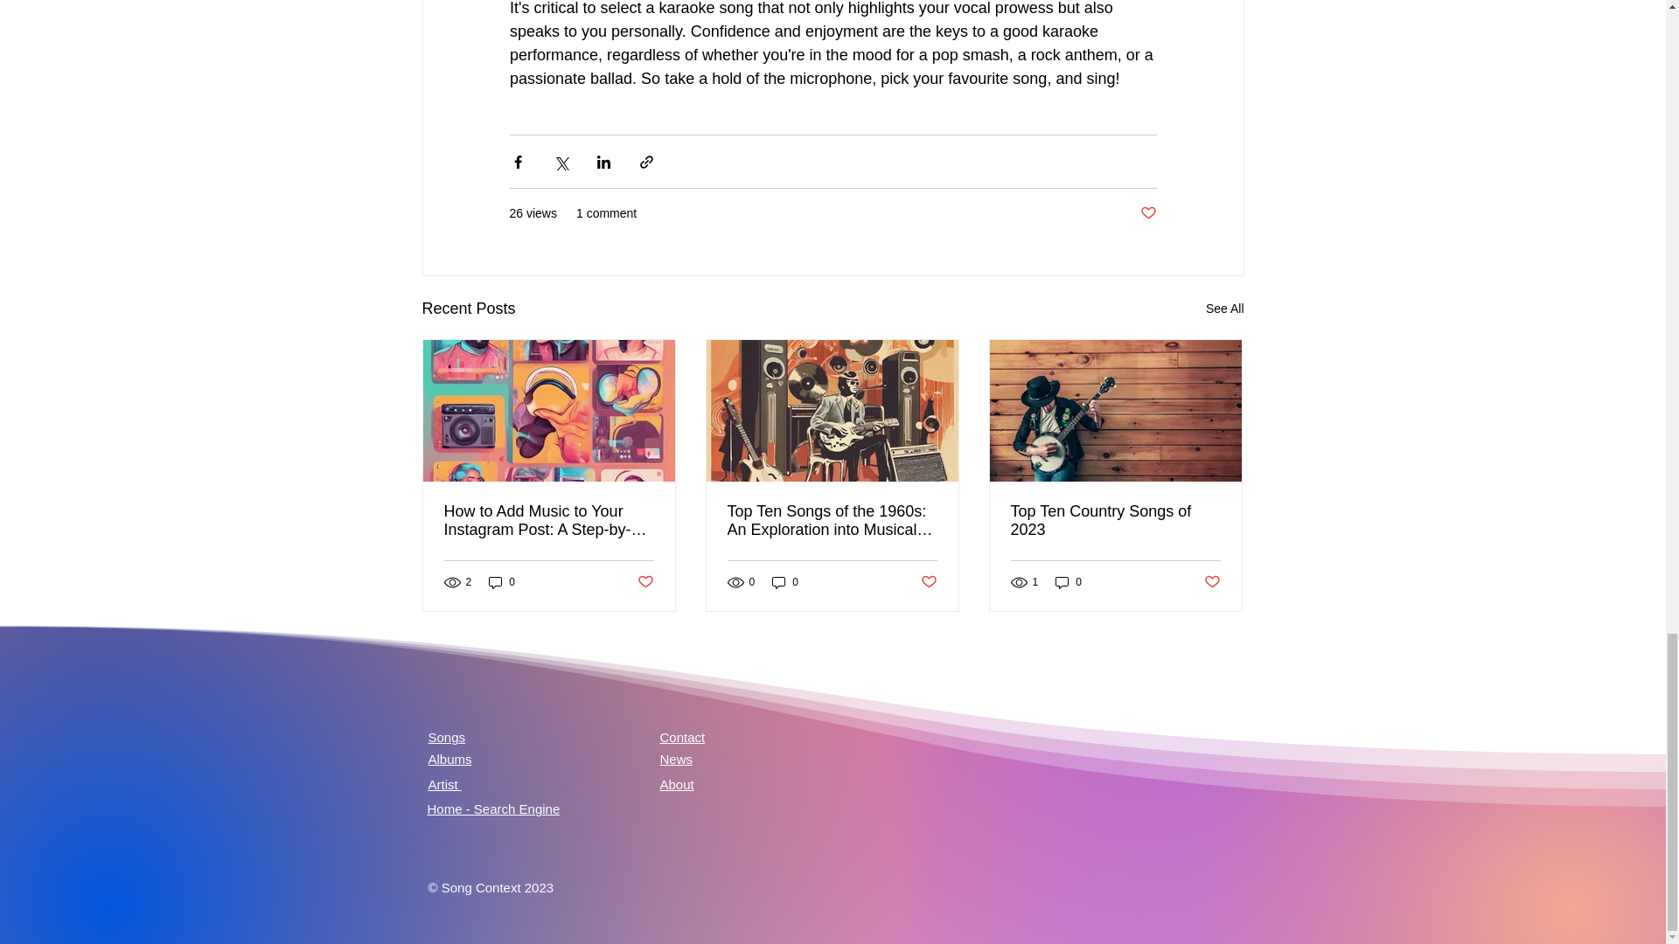 This screenshot has height=944, width=1679. Describe the element at coordinates (1147, 213) in the screenshot. I see `Post not marked as liked` at that location.